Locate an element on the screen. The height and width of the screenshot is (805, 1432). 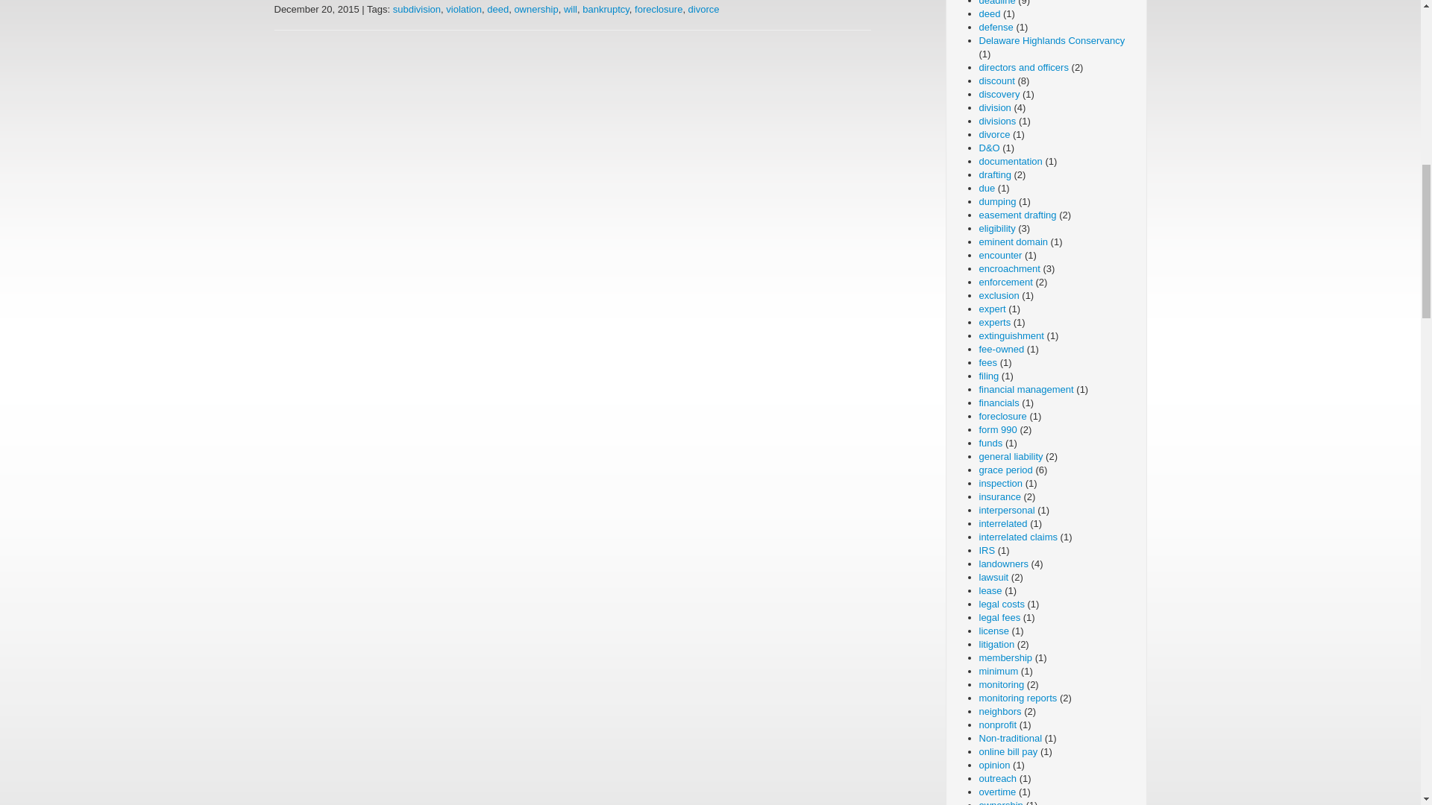
deed is located at coordinates (497, 9).